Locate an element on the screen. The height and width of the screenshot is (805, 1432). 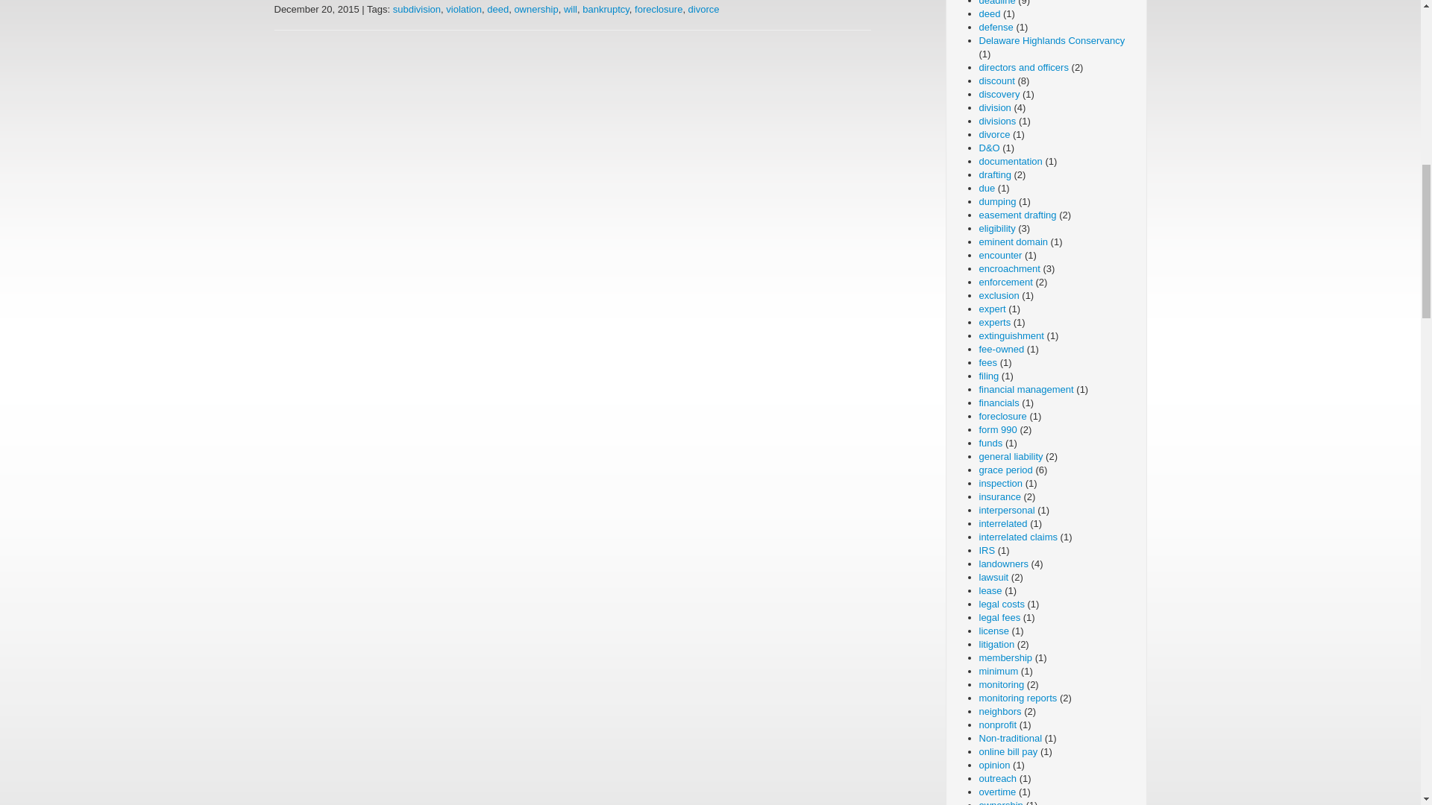
deed is located at coordinates (497, 9).